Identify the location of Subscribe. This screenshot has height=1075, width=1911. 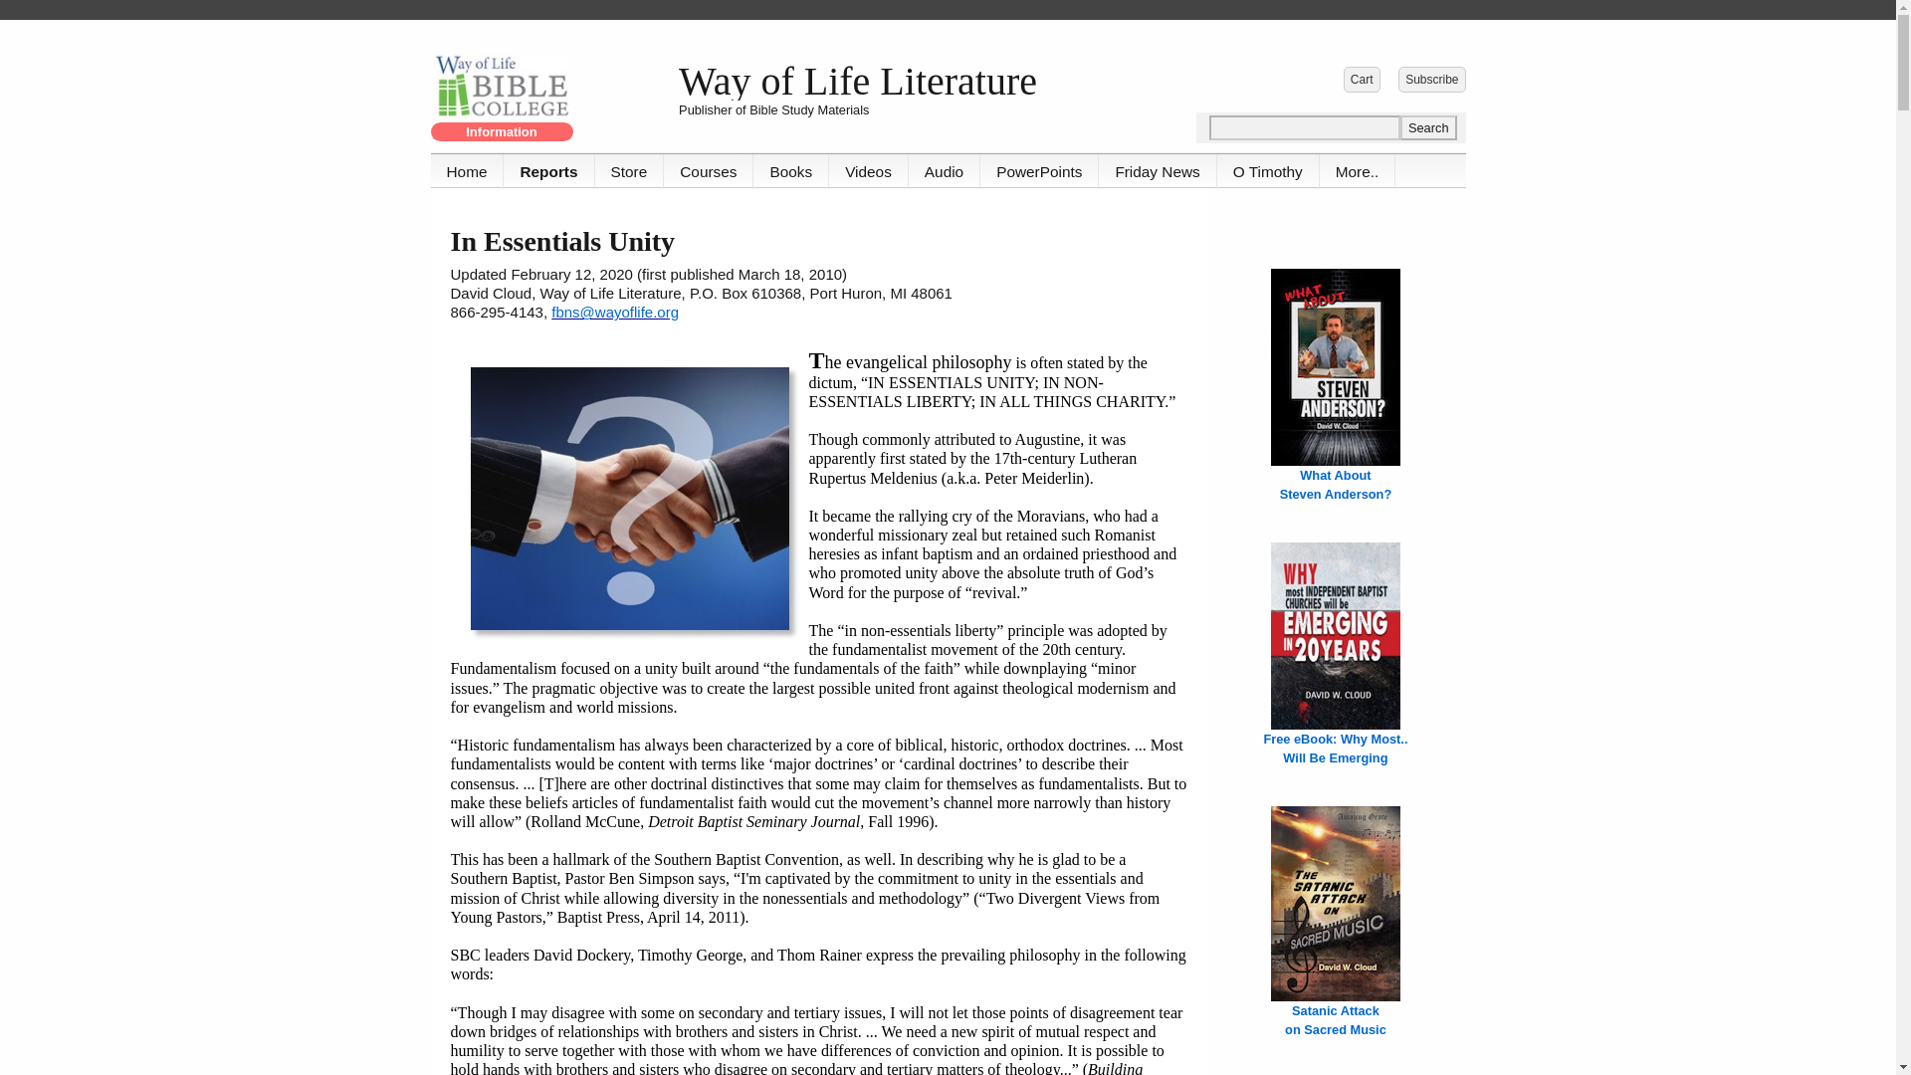
(1431, 79).